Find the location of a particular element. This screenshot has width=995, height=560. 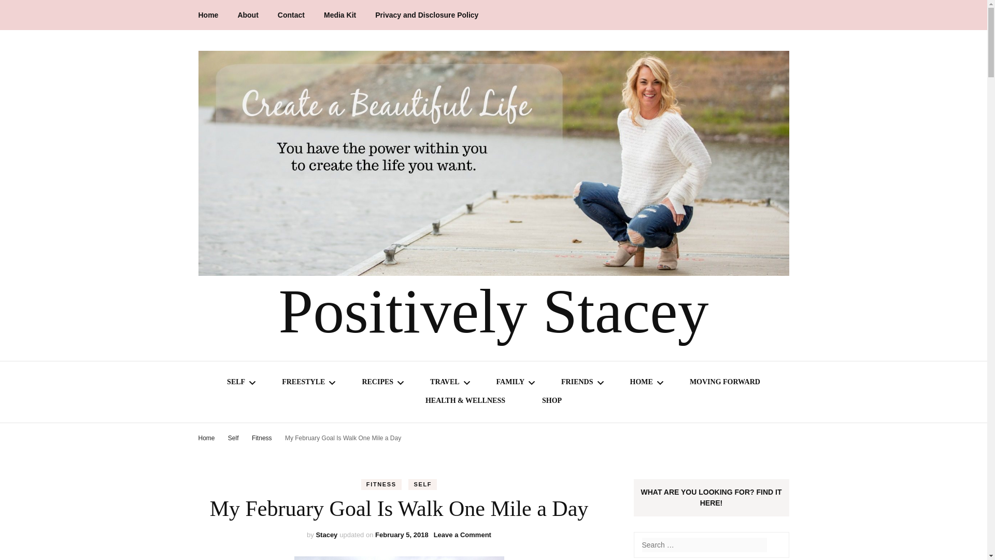

Positively Stacey is located at coordinates (493, 311).